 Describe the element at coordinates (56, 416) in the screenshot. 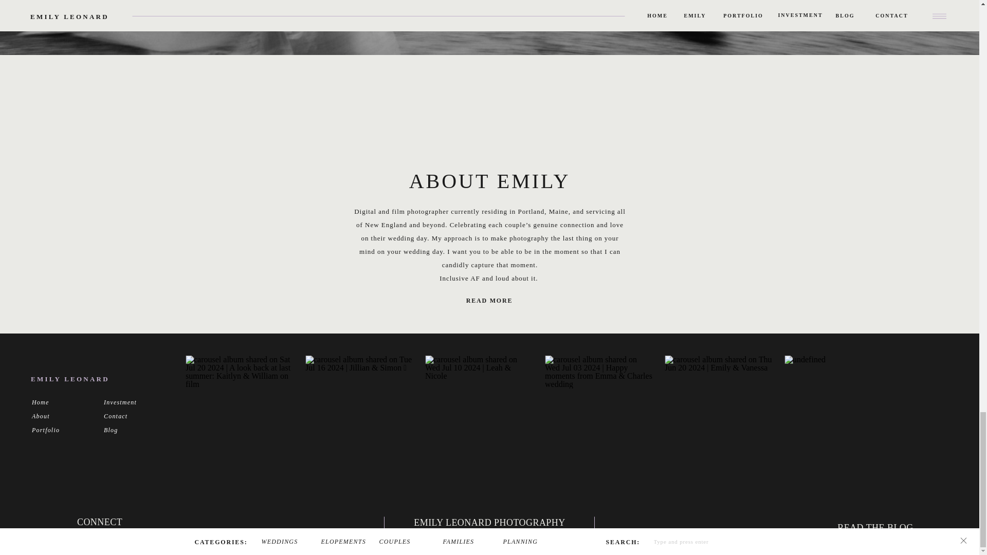

I see `About` at that location.